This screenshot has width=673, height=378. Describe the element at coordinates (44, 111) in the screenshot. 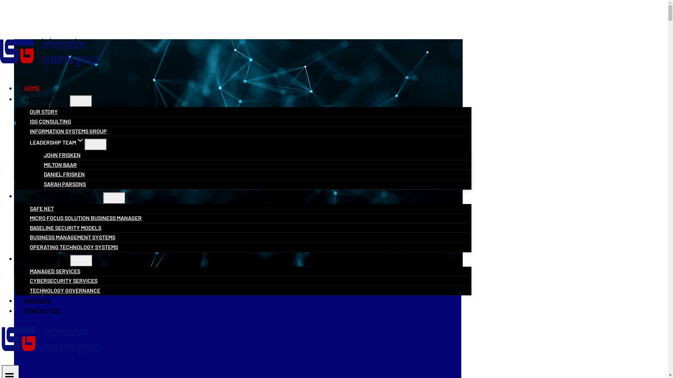

I see `OUR STORY` at that location.